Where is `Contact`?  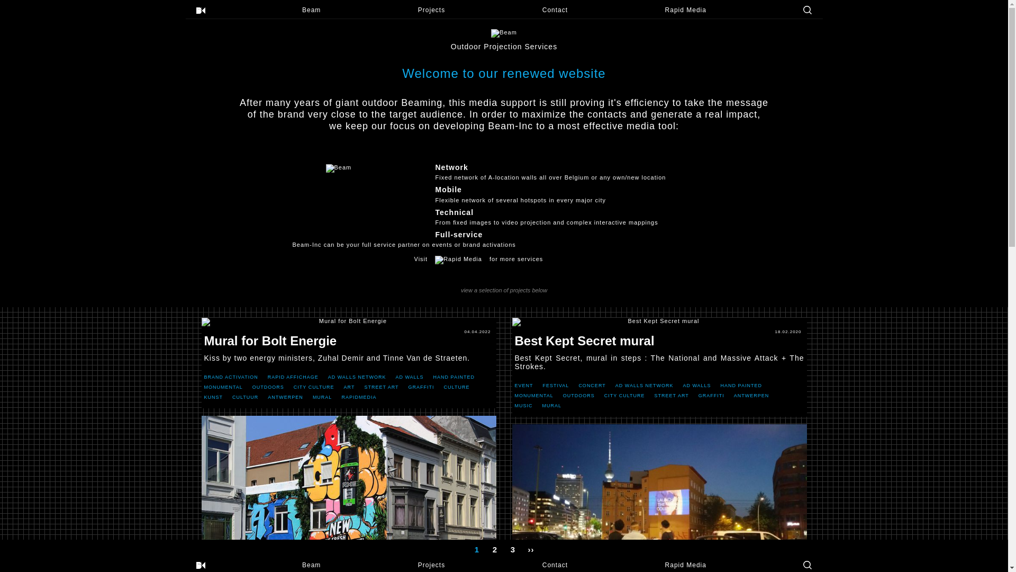 Contact is located at coordinates (555, 10).